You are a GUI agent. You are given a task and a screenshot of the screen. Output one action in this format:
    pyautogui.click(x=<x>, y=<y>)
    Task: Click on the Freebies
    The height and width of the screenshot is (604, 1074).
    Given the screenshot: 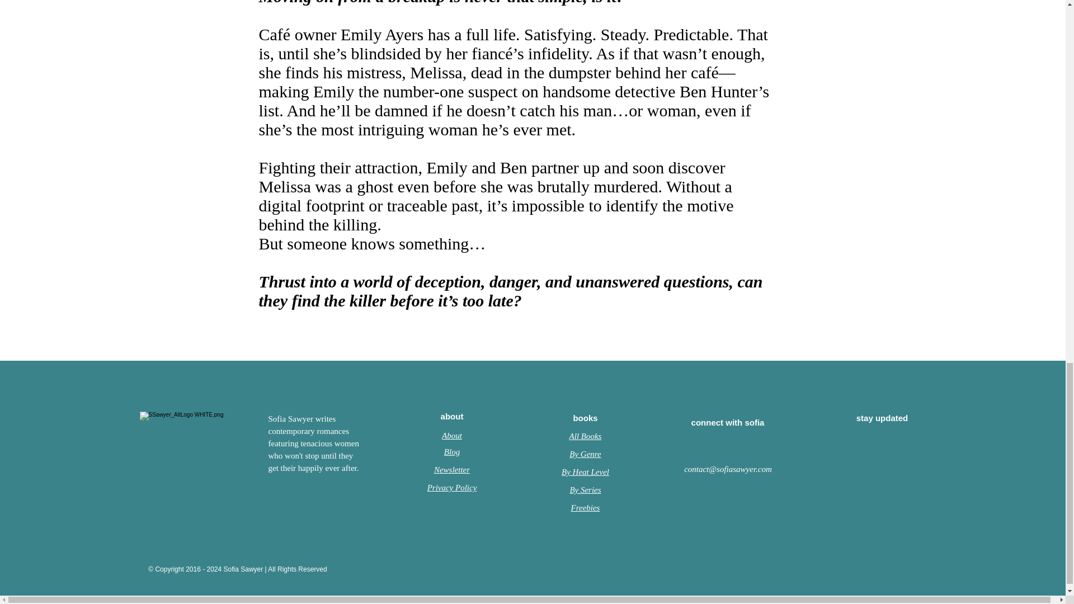 What is the action you would take?
    pyautogui.click(x=586, y=507)
    